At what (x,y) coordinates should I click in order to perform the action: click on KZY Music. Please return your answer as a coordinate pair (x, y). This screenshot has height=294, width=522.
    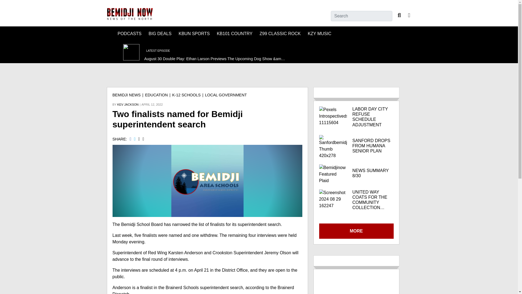
    Looking at the image, I should click on (319, 34).